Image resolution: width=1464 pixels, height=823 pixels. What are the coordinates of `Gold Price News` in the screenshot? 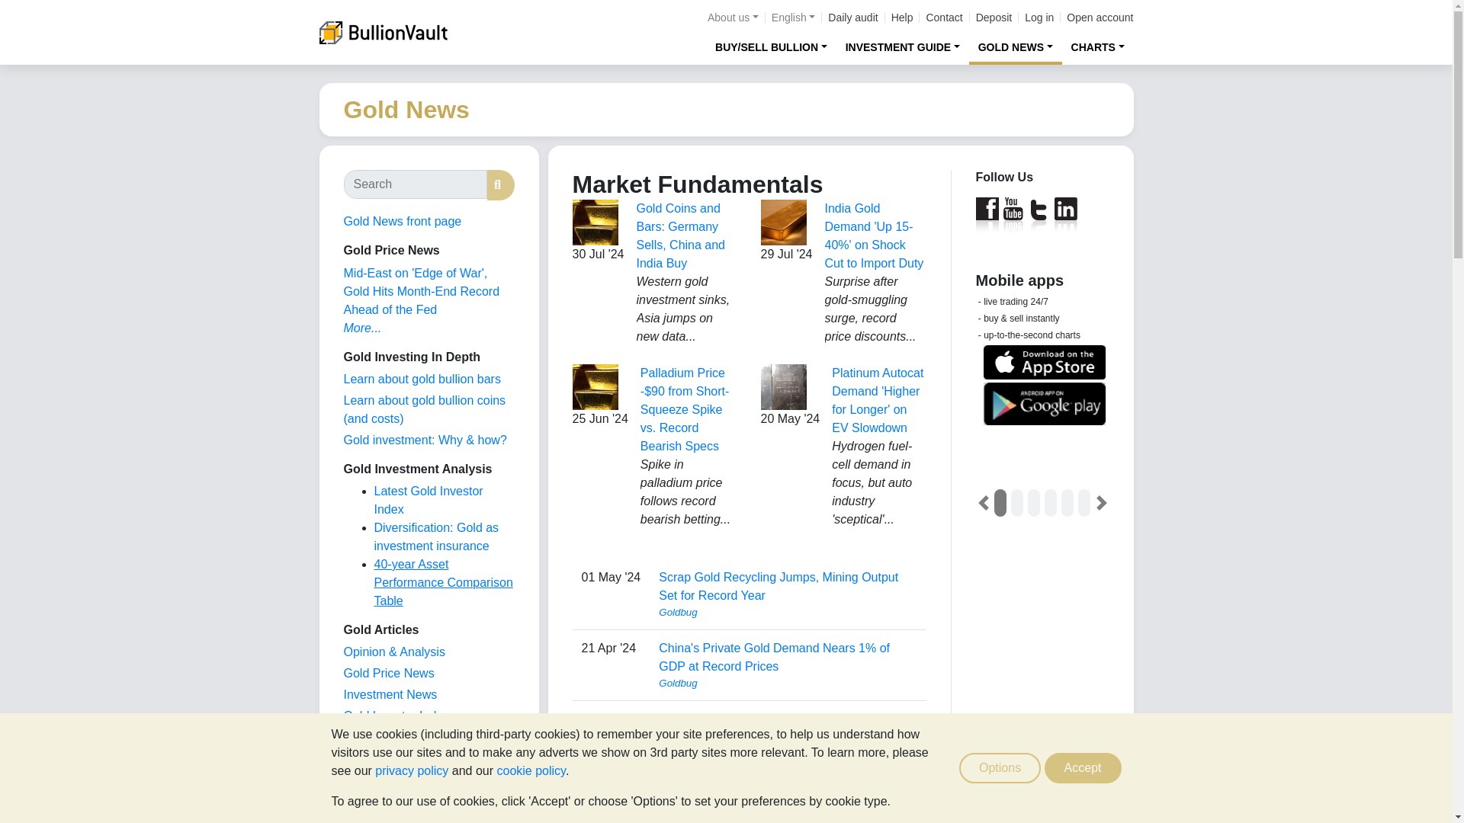 It's located at (387, 673).